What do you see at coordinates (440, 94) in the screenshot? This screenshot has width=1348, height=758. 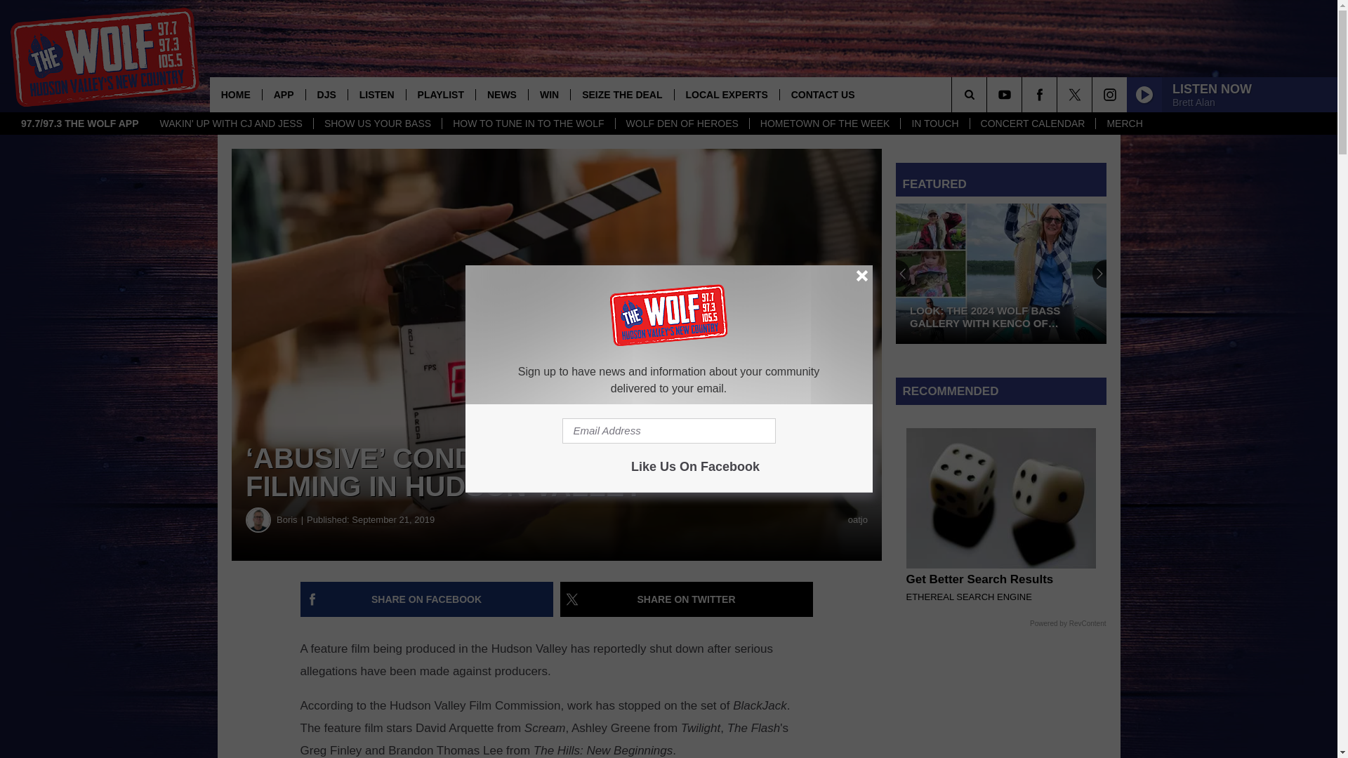 I see `PLAYLIST` at bounding box center [440, 94].